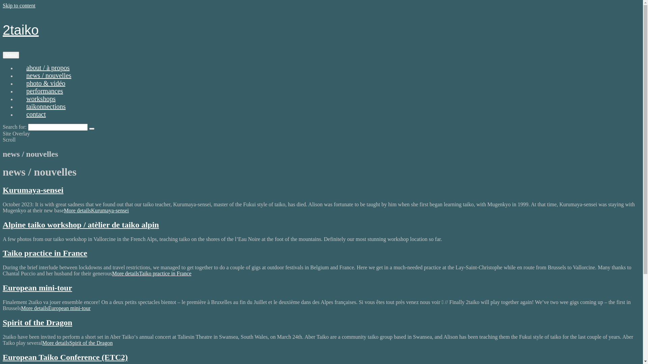 This screenshot has height=364, width=648. What do you see at coordinates (45, 91) in the screenshot?
I see `performances` at bounding box center [45, 91].